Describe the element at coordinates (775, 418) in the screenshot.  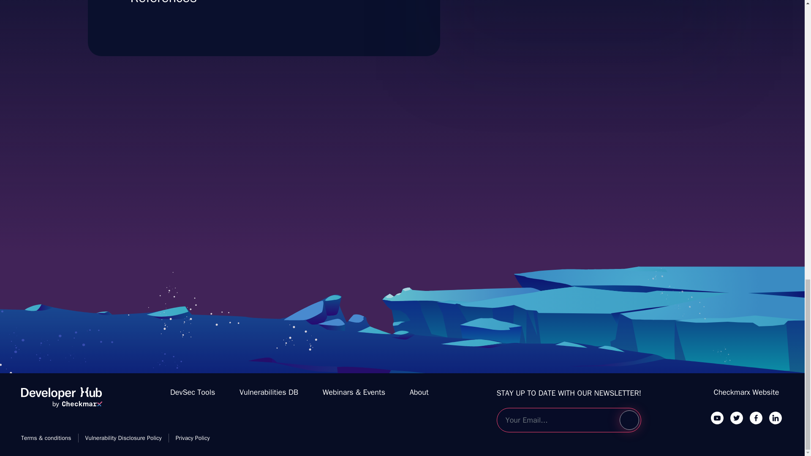
I see `Checkmarx Website` at that location.